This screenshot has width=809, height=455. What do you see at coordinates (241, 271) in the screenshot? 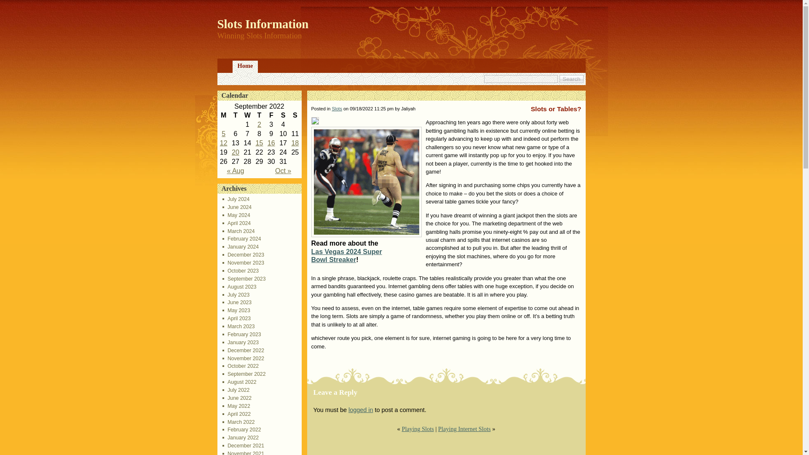
I see `October 2023` at bounding box center [241, 271].